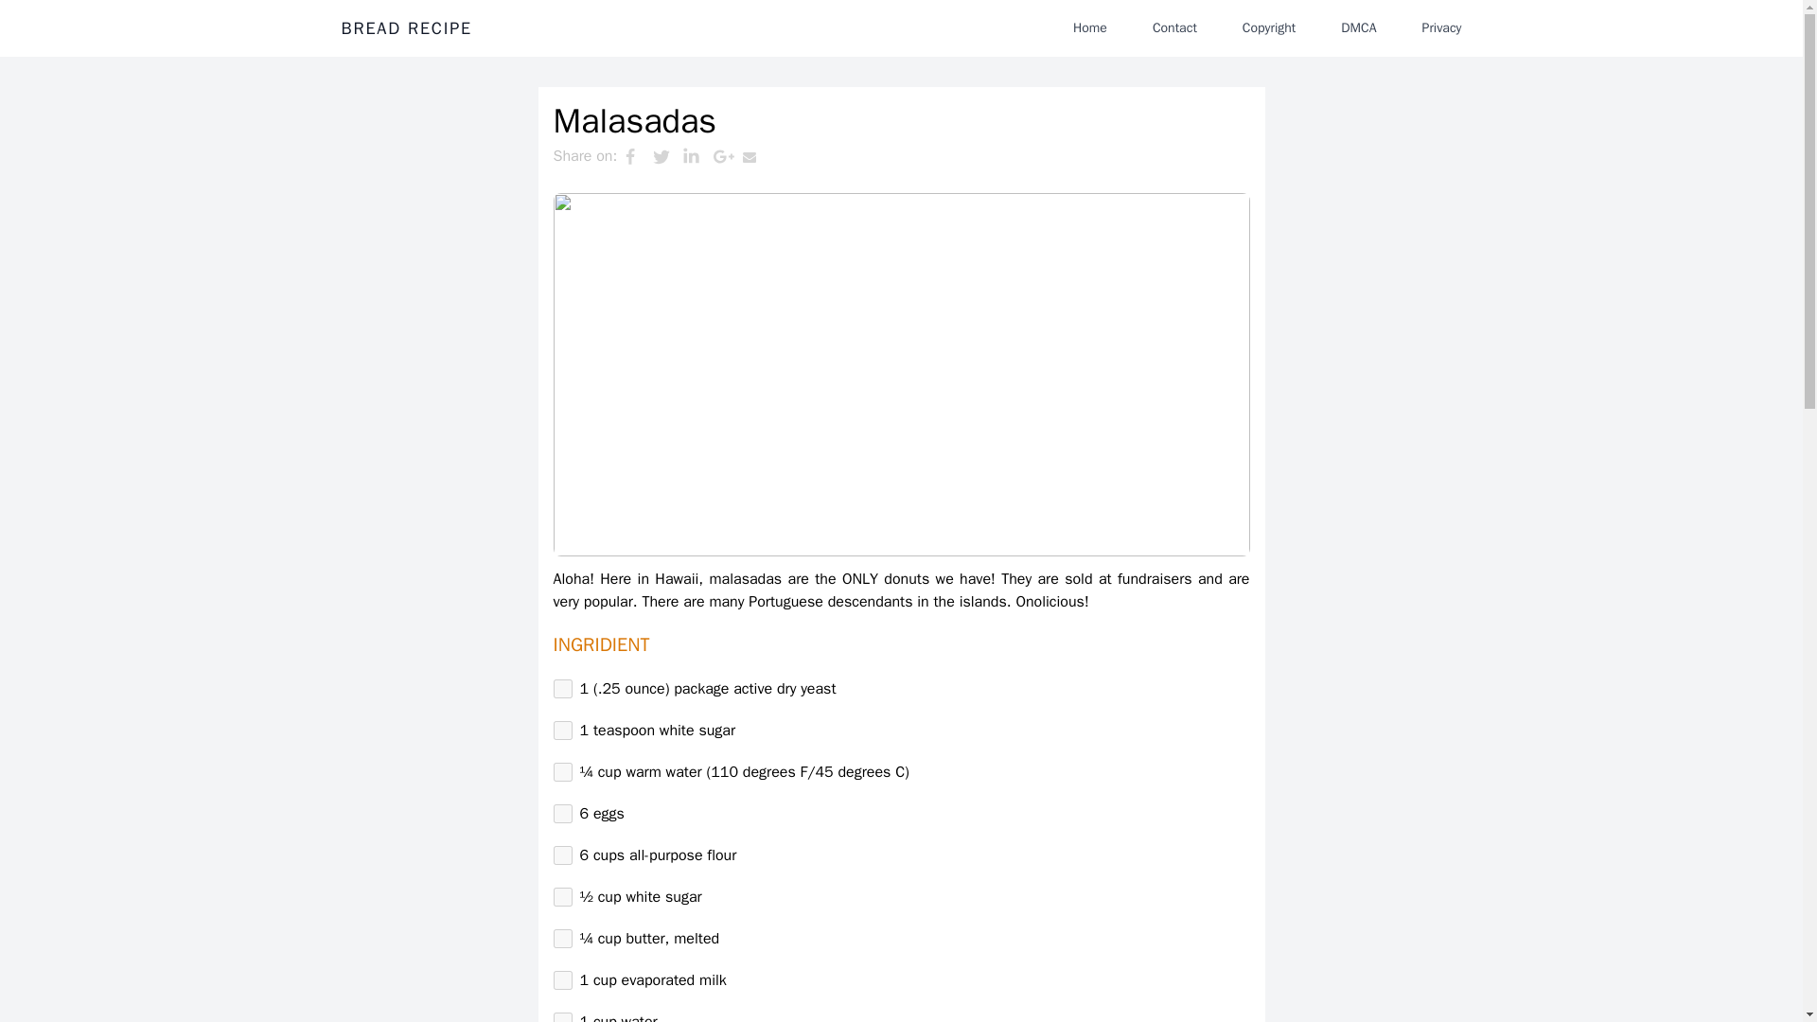  I want to click on on, so click(562, 1017).